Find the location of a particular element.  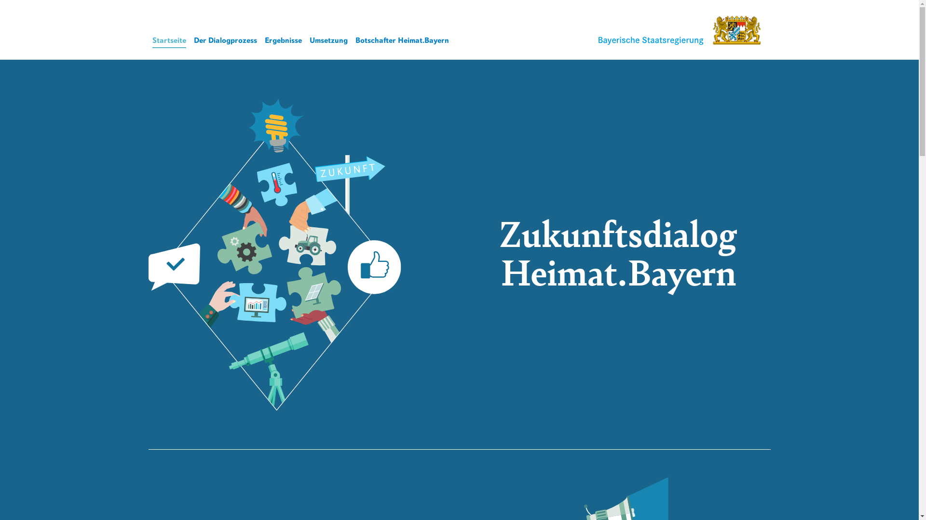

Startseite is located at coordinates (169, 41).